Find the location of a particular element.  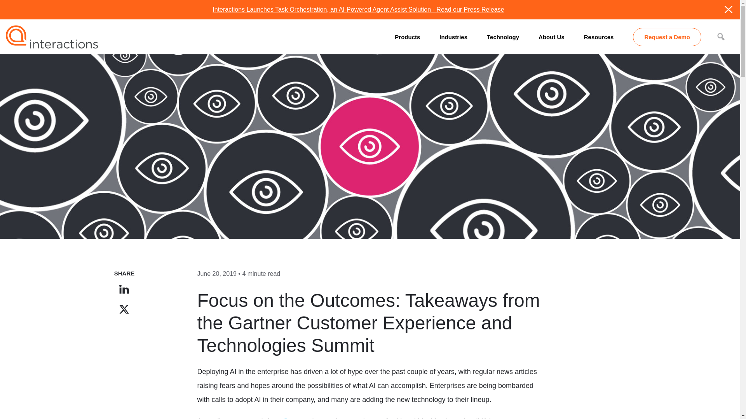

Interactions is located at coordinates (52, 36).